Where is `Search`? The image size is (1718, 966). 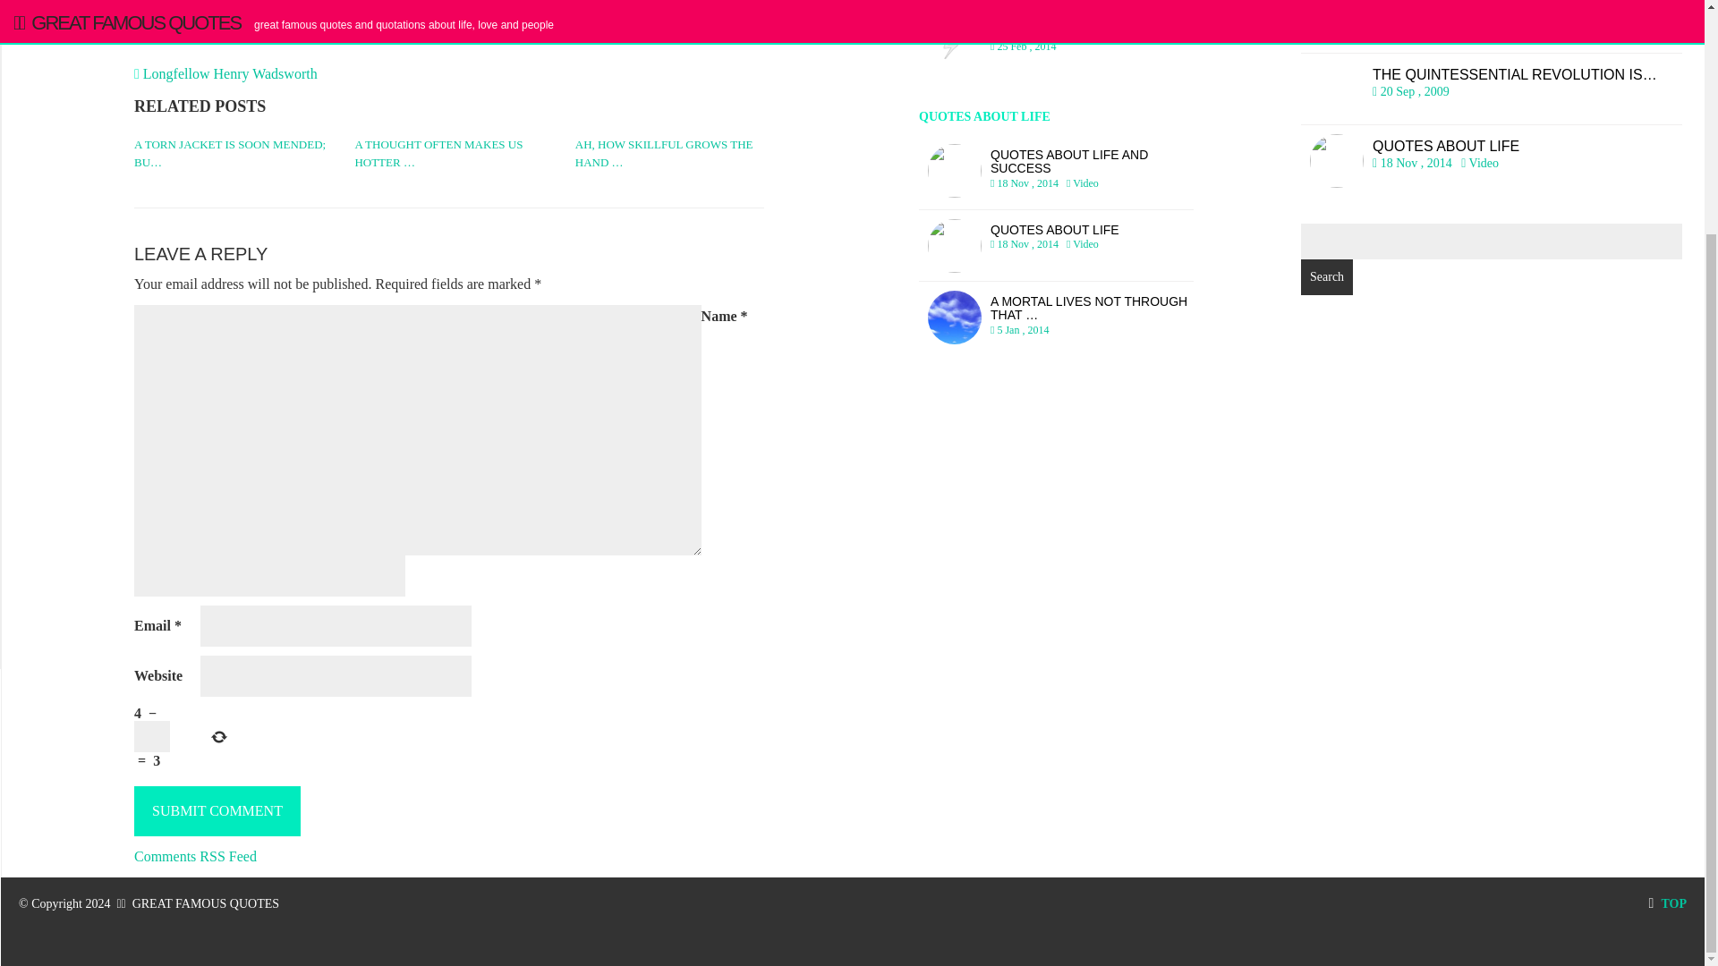
Search is located at coordinates (195, 855).